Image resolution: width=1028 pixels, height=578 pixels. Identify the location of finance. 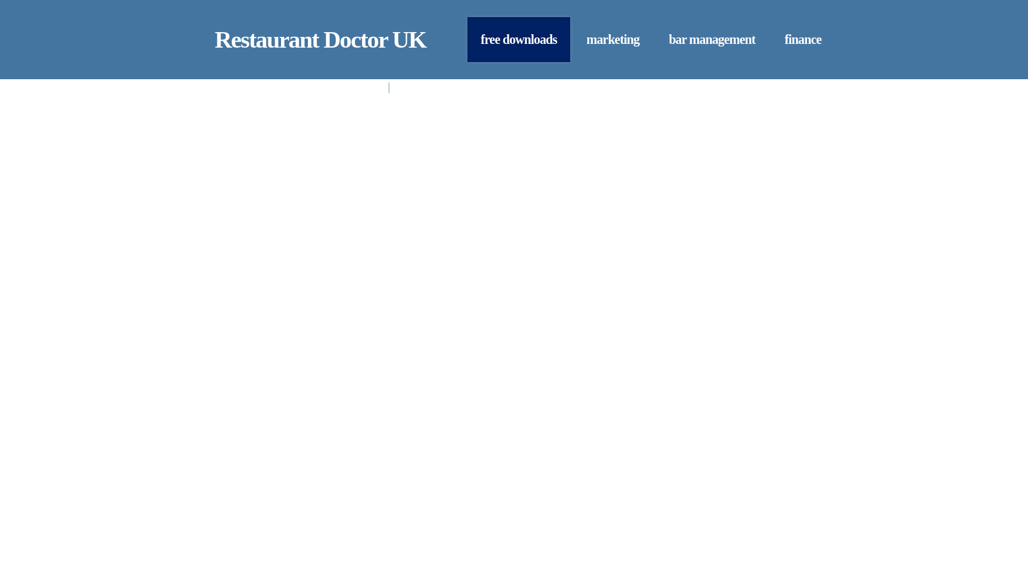
(803, 40).